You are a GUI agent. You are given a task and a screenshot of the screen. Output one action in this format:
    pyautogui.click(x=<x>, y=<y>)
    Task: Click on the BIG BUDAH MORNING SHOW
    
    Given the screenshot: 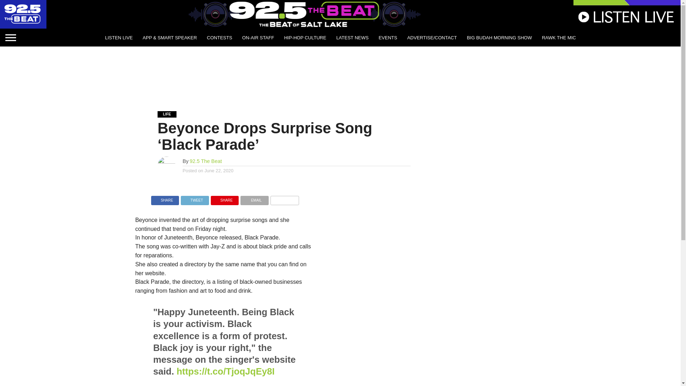 What is the action you would take?
    pyautogui.click(x=499, y=37)
    